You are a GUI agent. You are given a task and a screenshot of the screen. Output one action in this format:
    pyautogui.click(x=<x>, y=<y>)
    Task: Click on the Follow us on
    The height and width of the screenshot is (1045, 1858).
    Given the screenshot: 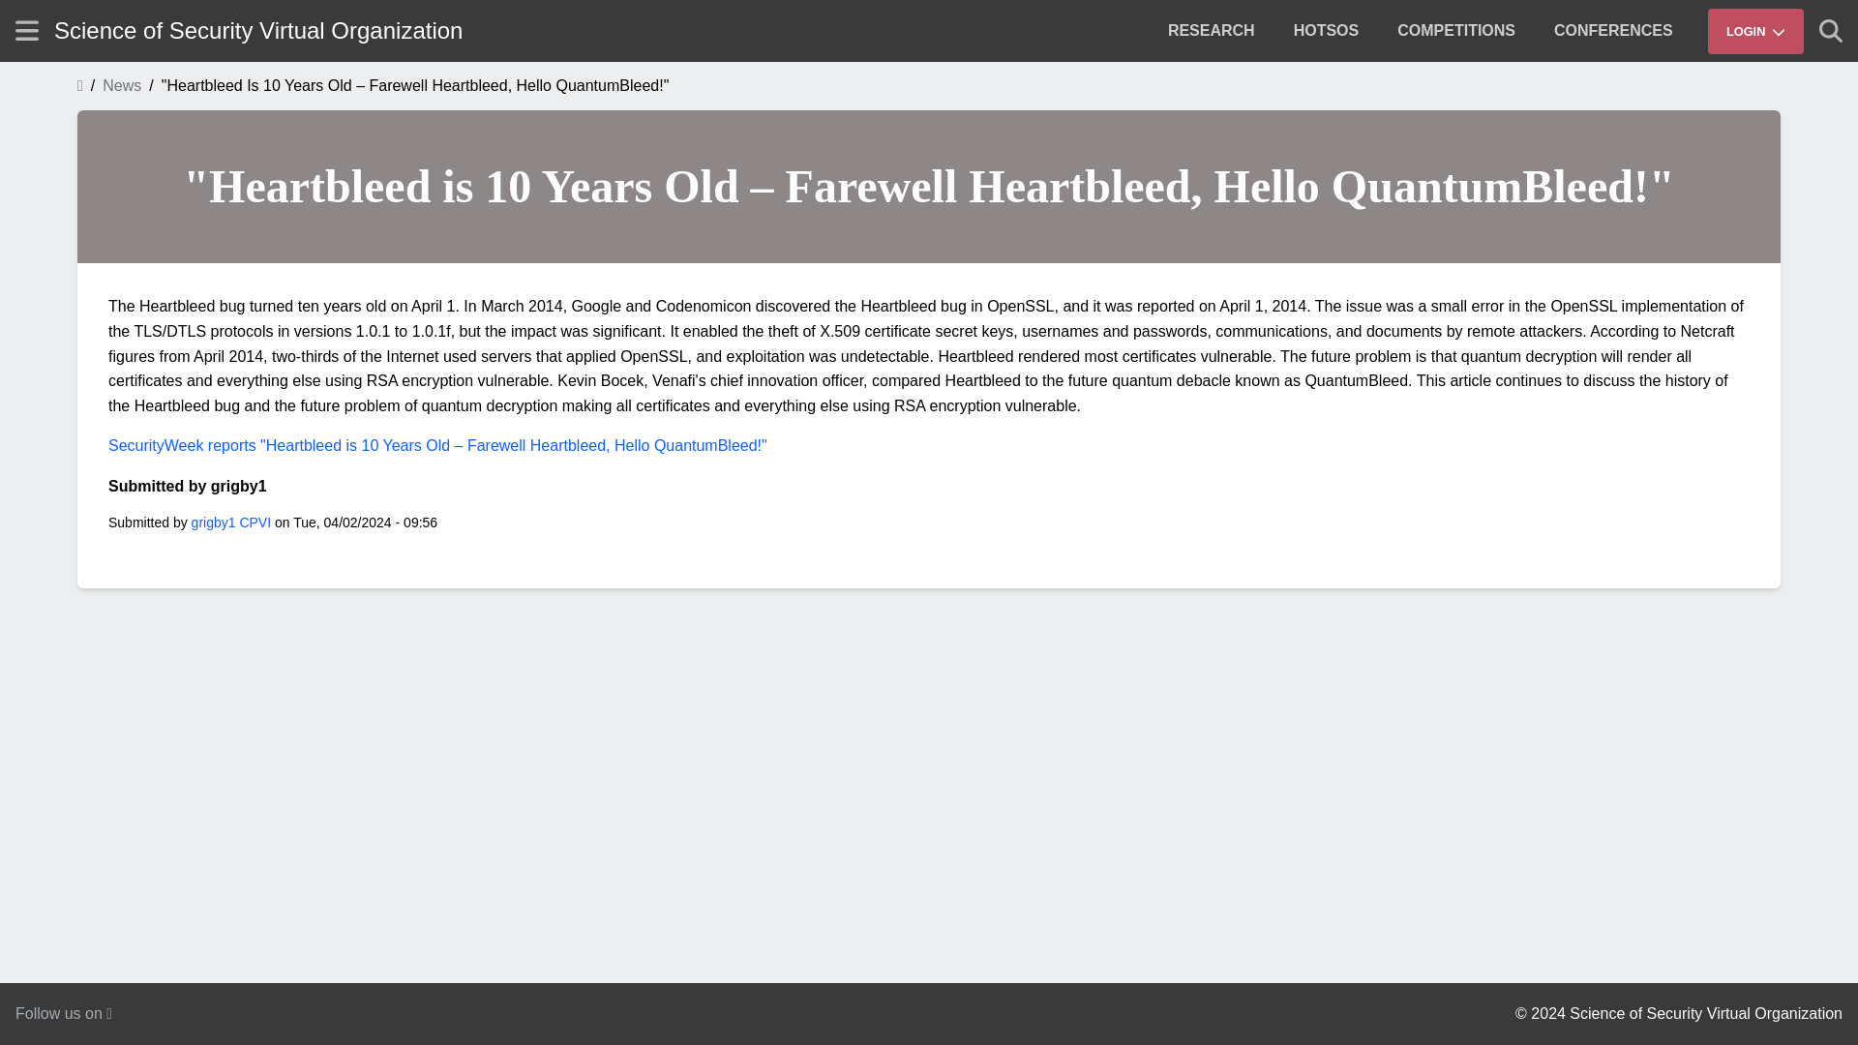 What is the action you would take?
    pyautogui.click(x=63, y=1013)
    